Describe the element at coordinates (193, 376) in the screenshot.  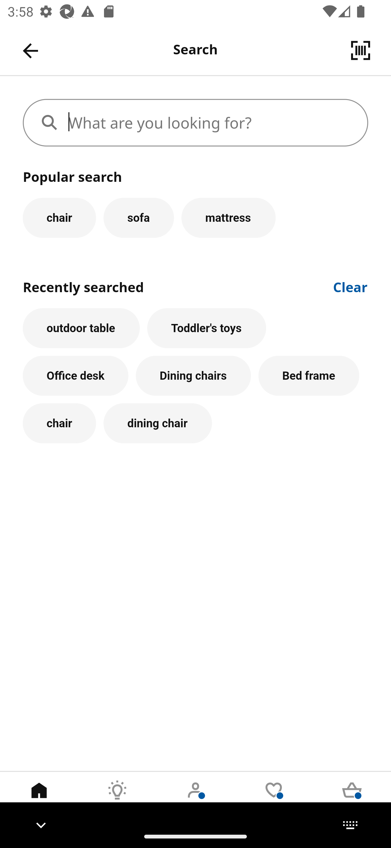
I see `Dining chairs` at that location.